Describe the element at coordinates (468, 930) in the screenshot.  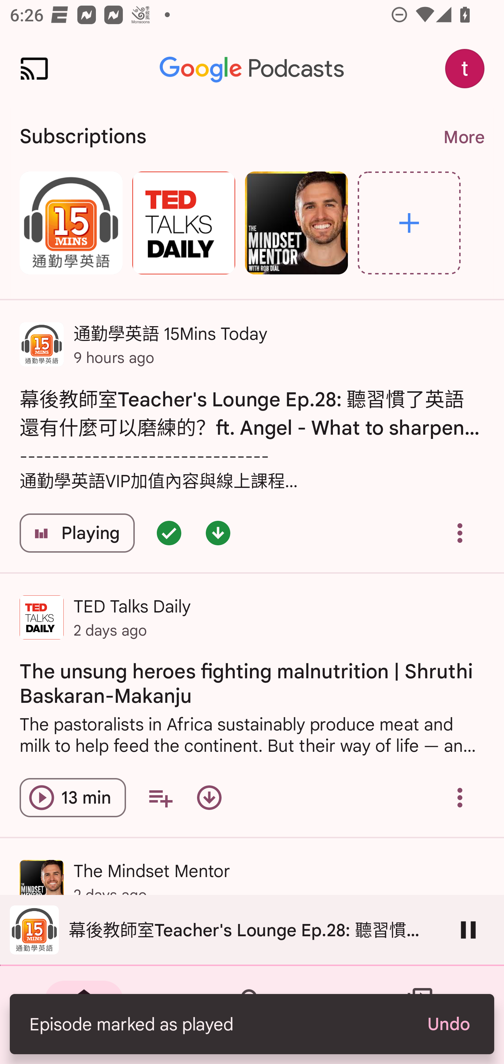
I see `Pause` at that location.